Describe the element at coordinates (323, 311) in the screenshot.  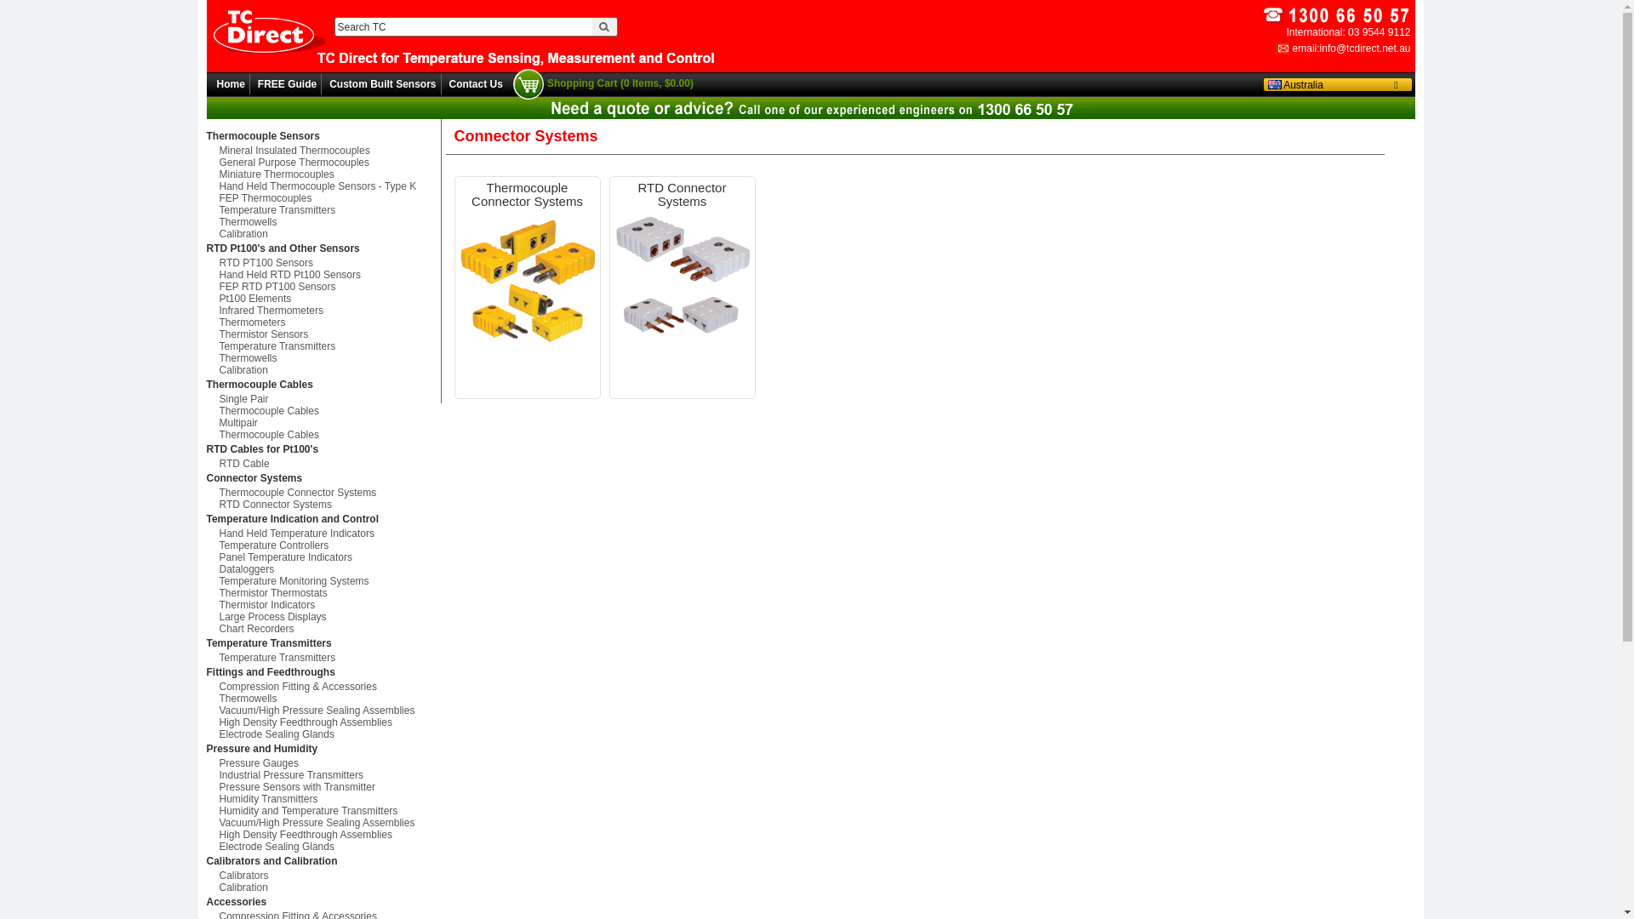
I see `Infrared Thermometers` at that location.